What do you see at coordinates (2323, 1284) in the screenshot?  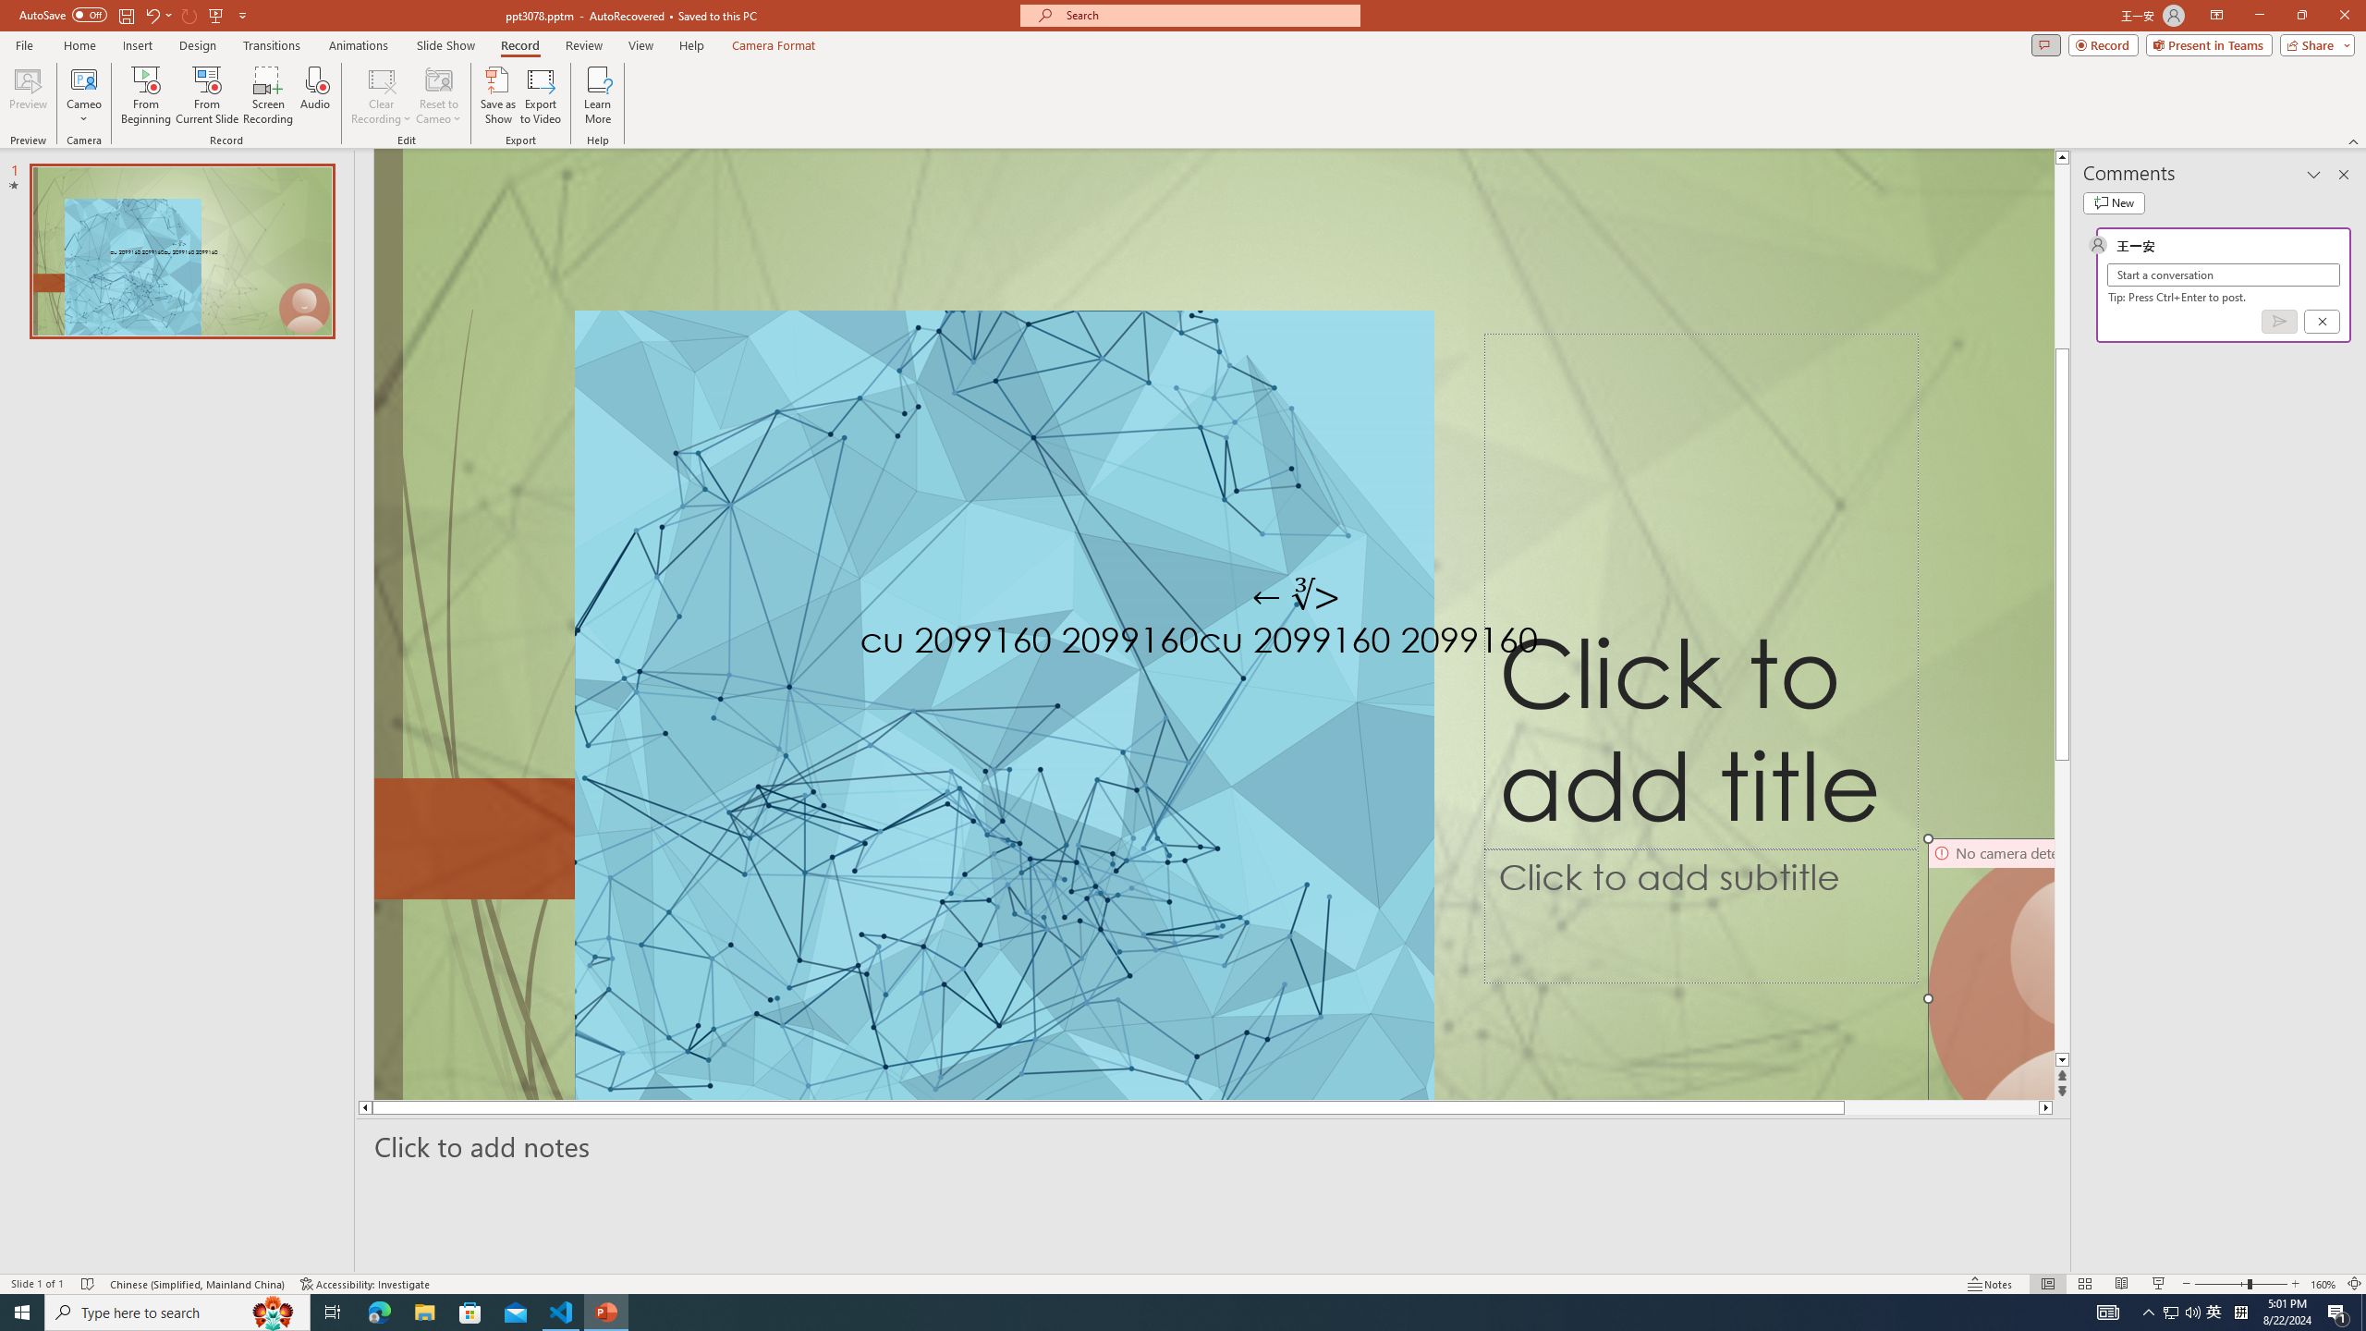 I see `Zoom 160%` at bounding box center [2323, 1284].